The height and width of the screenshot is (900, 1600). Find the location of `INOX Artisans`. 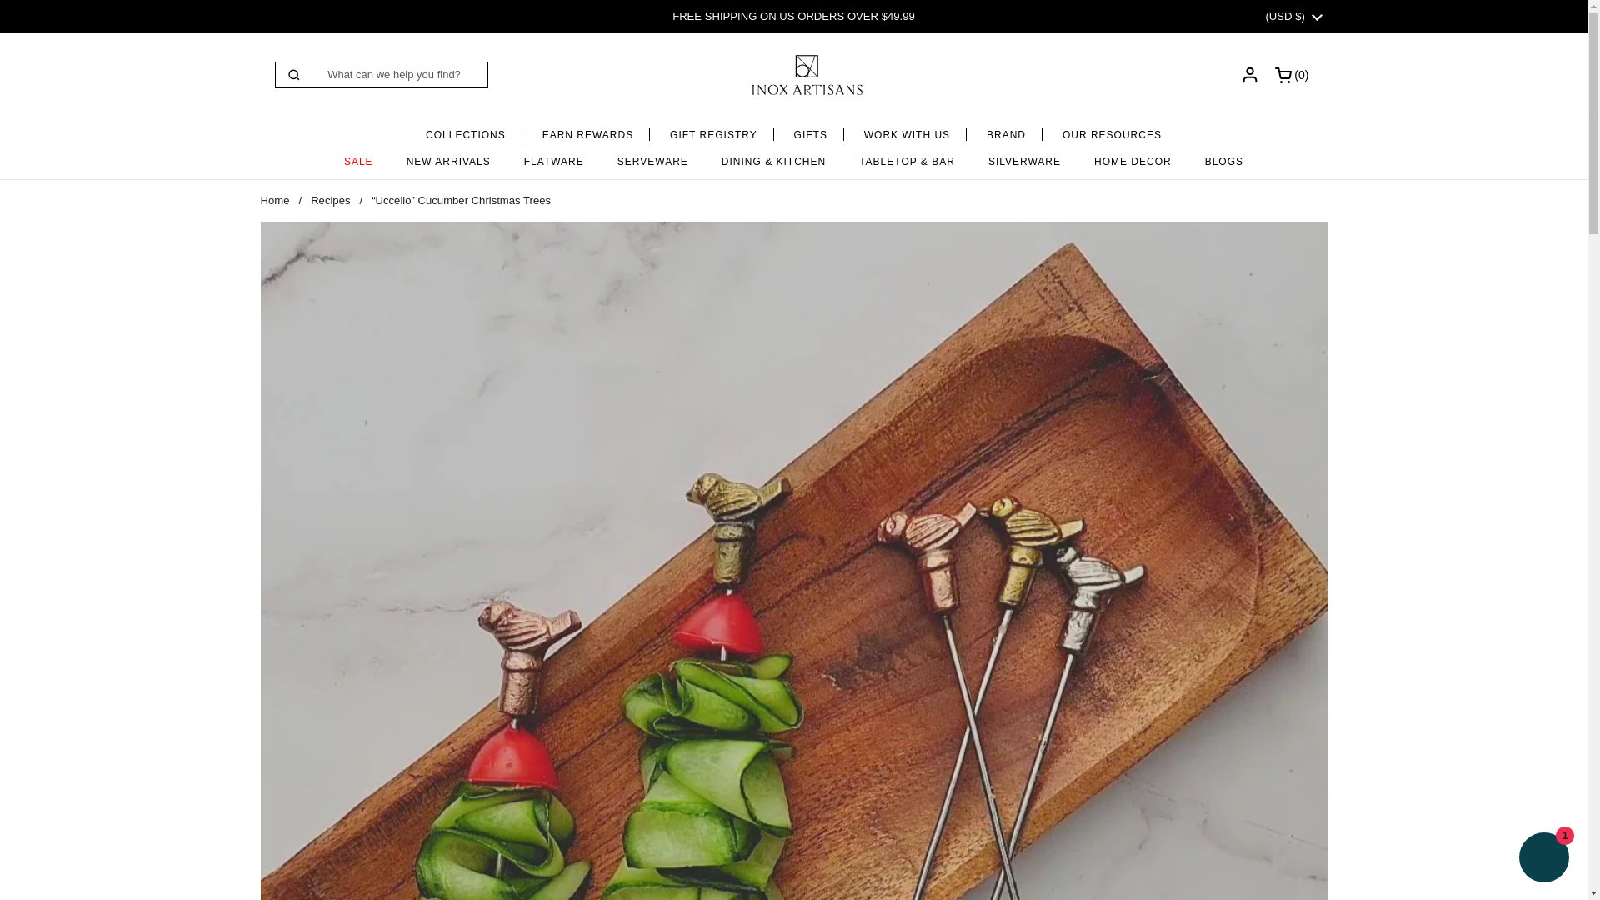

INOX Artisans is located at coordinates (1295, 74).